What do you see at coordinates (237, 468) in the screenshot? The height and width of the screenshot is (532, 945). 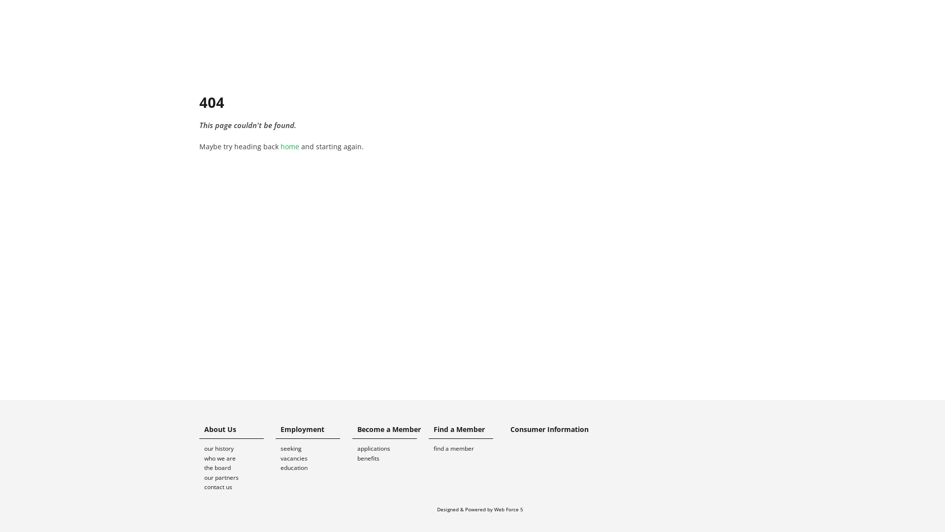 I see `the board` at bounding box center [237, 468].